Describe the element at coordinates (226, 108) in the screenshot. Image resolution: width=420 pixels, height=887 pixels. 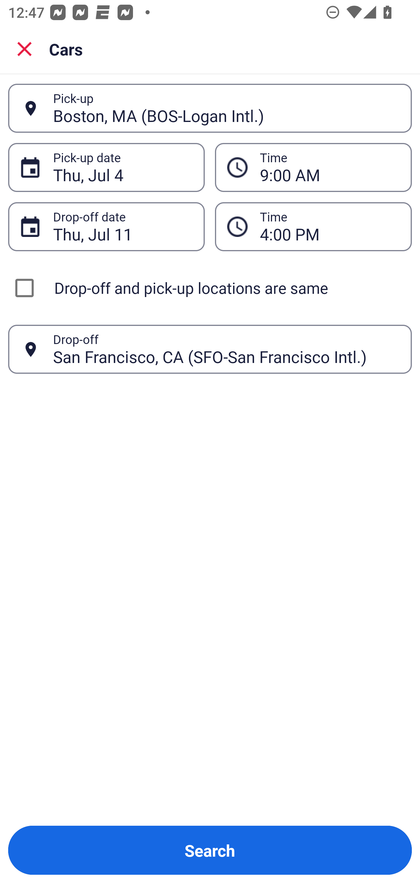
I see `Boston, MA (BOS-Logan Intl.)` at that location.